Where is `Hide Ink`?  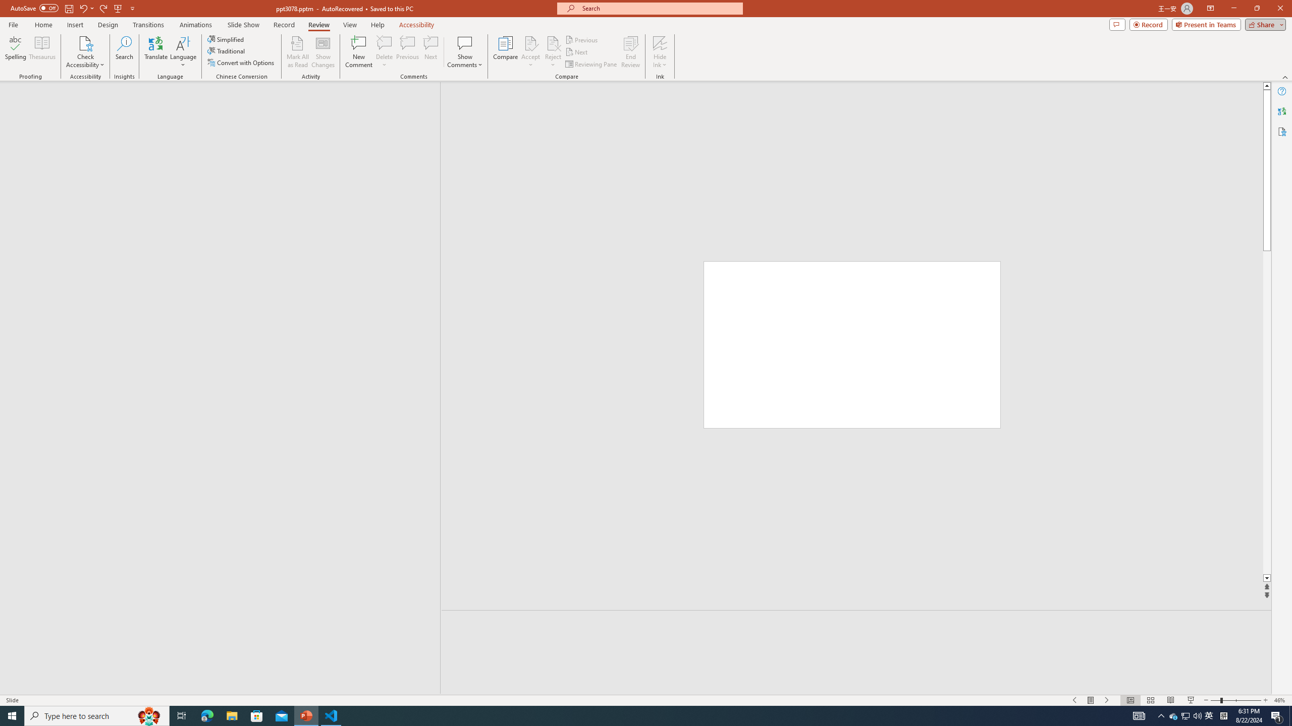 Hide Ink is located at coordinates (660, 43).